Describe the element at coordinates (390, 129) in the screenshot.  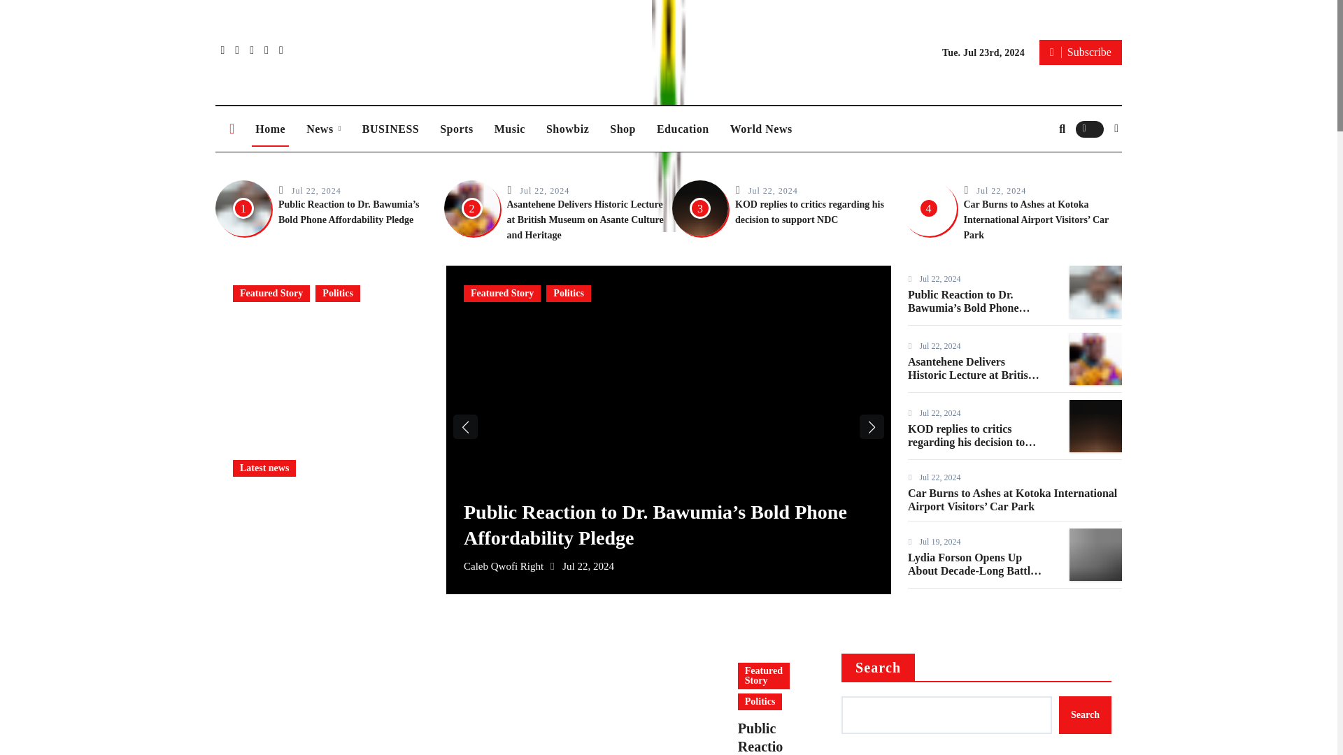
I see `BUSINESS` at that location.